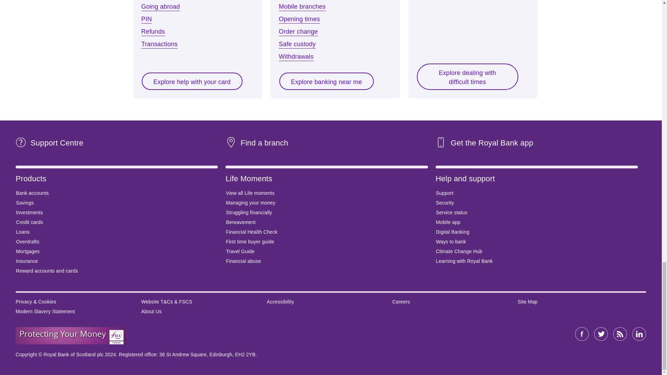  I want to click on fscs, so click(71, 335).